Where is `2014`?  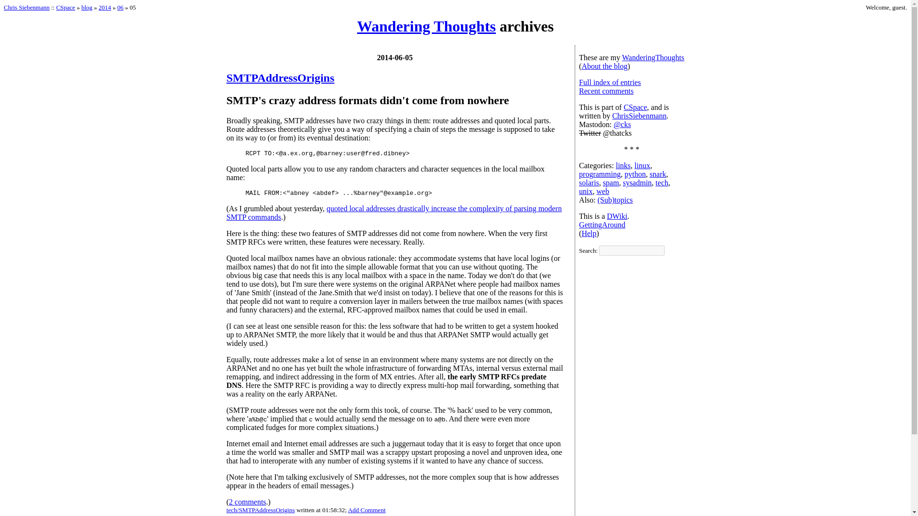
2014 is located at coordinates (104, 7).